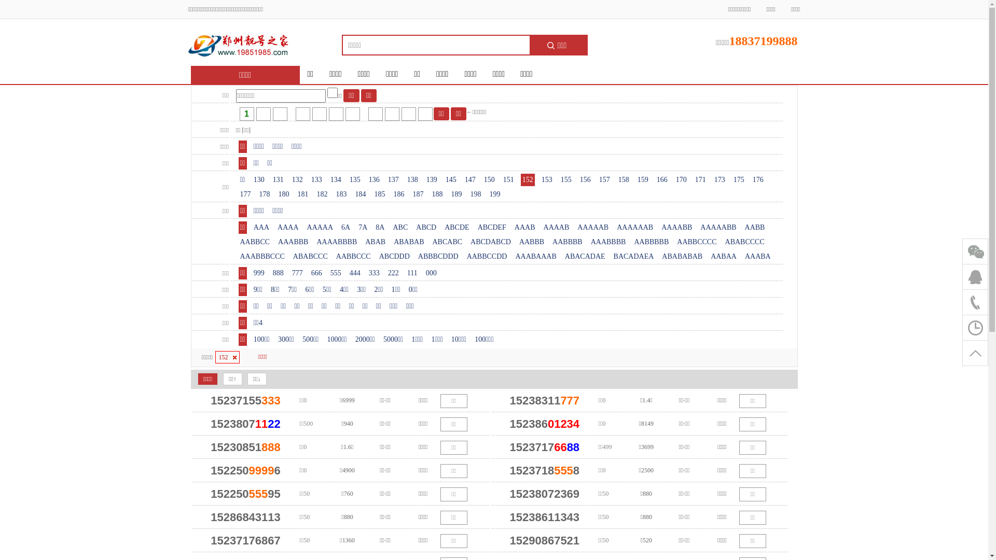 The width and height of the screenshot is (996, 560). What do you see at coordinates (409, 242) in the screenshot?
I see `ABABAB` at bounding box center [409, 242].